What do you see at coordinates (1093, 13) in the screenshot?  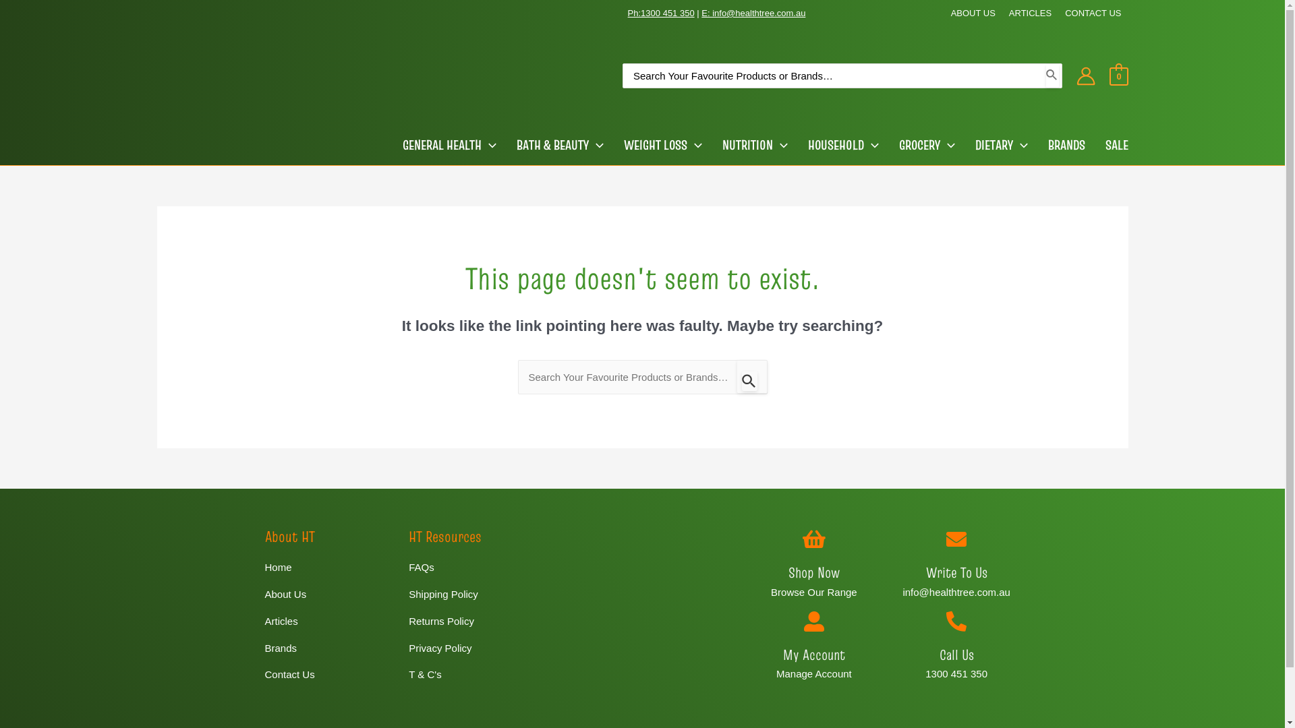 I see `CONTACT US` at bounding box center [1093, 13].